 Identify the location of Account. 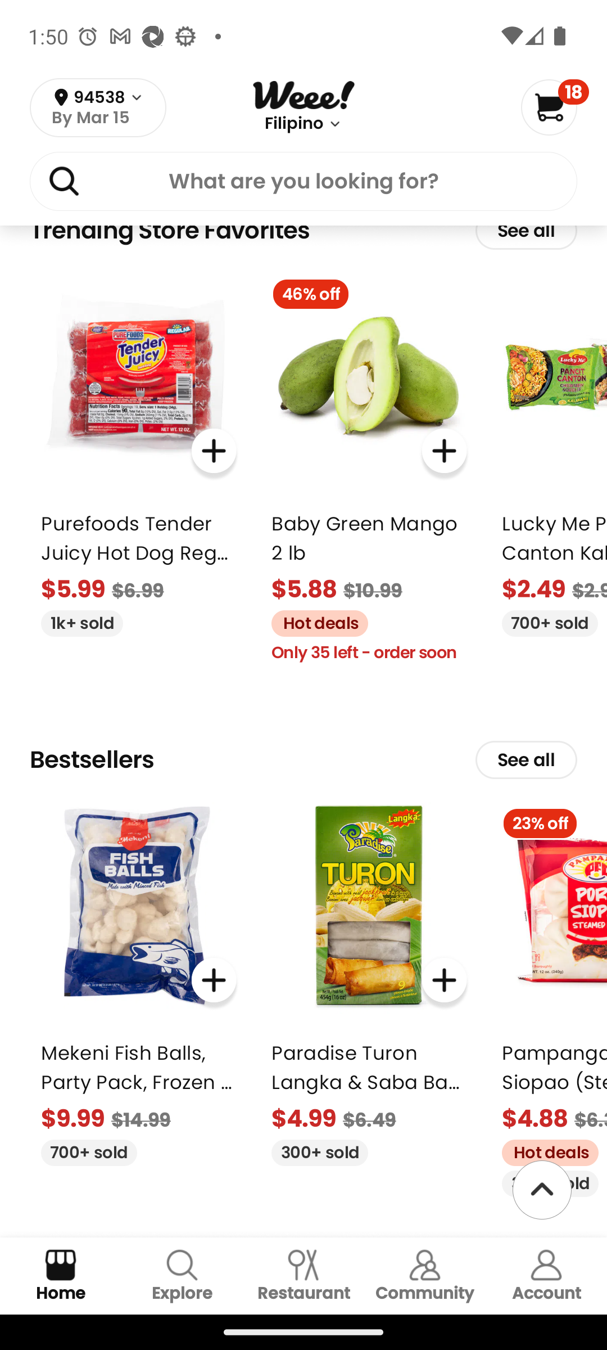
(546, 1276).